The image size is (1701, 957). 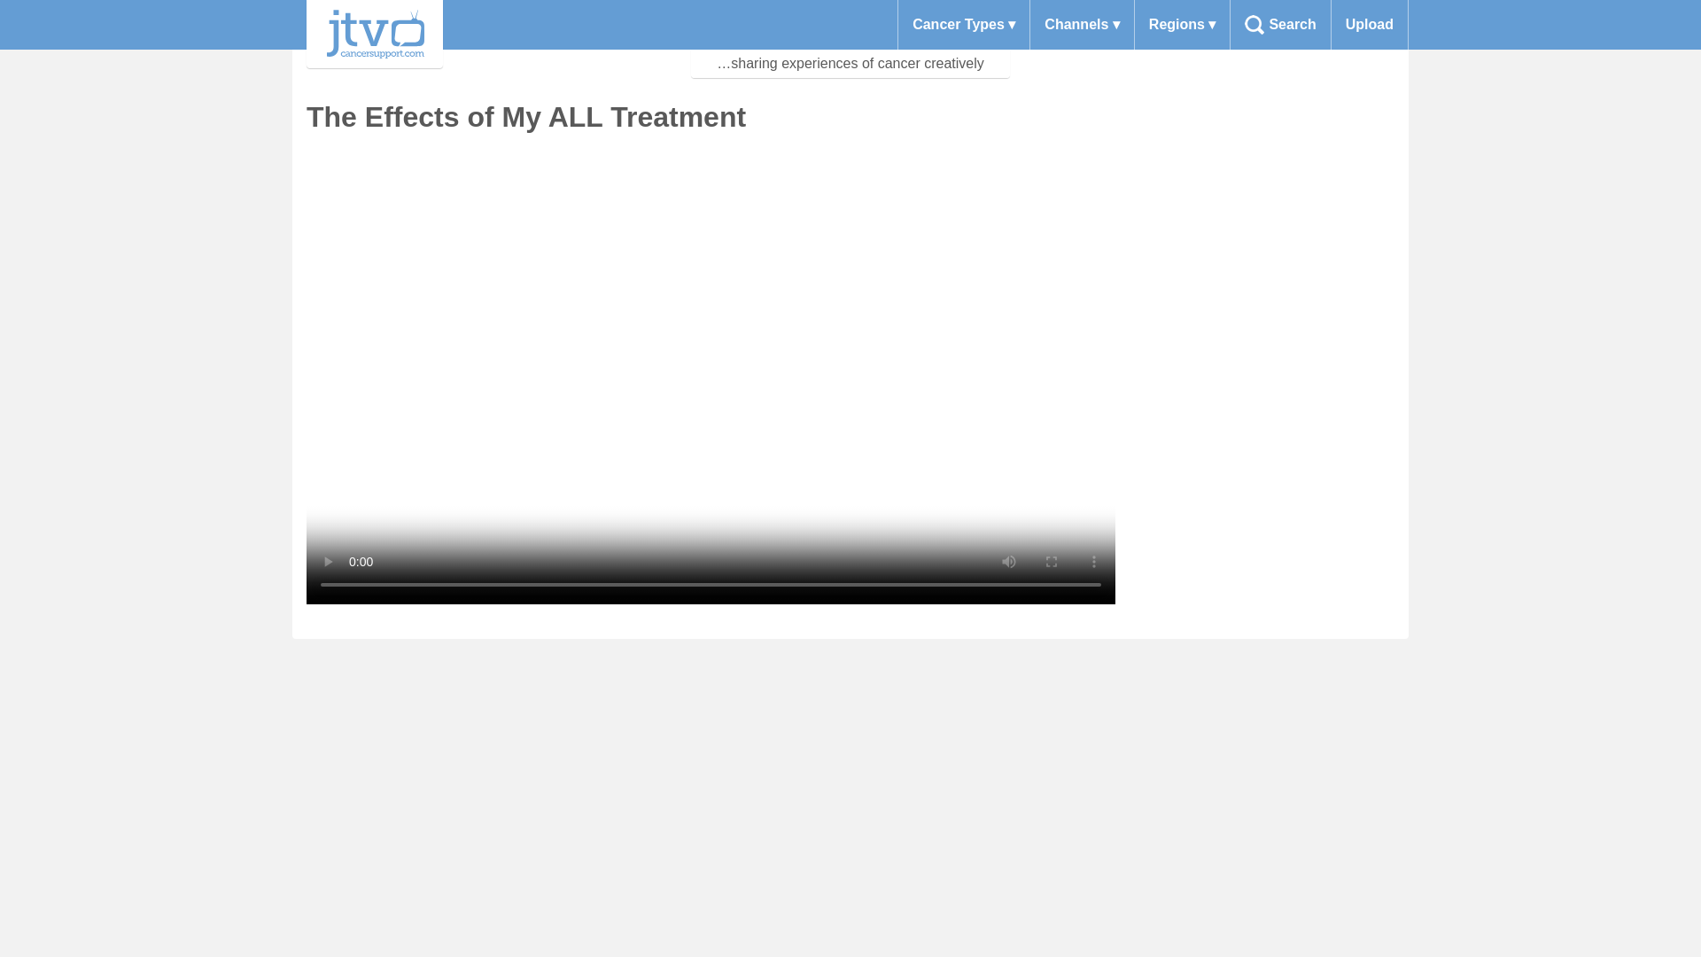 What do you see at coordinates (374, 34) in the screenshot?
I see `JTV` at bounding box center [374, 34].